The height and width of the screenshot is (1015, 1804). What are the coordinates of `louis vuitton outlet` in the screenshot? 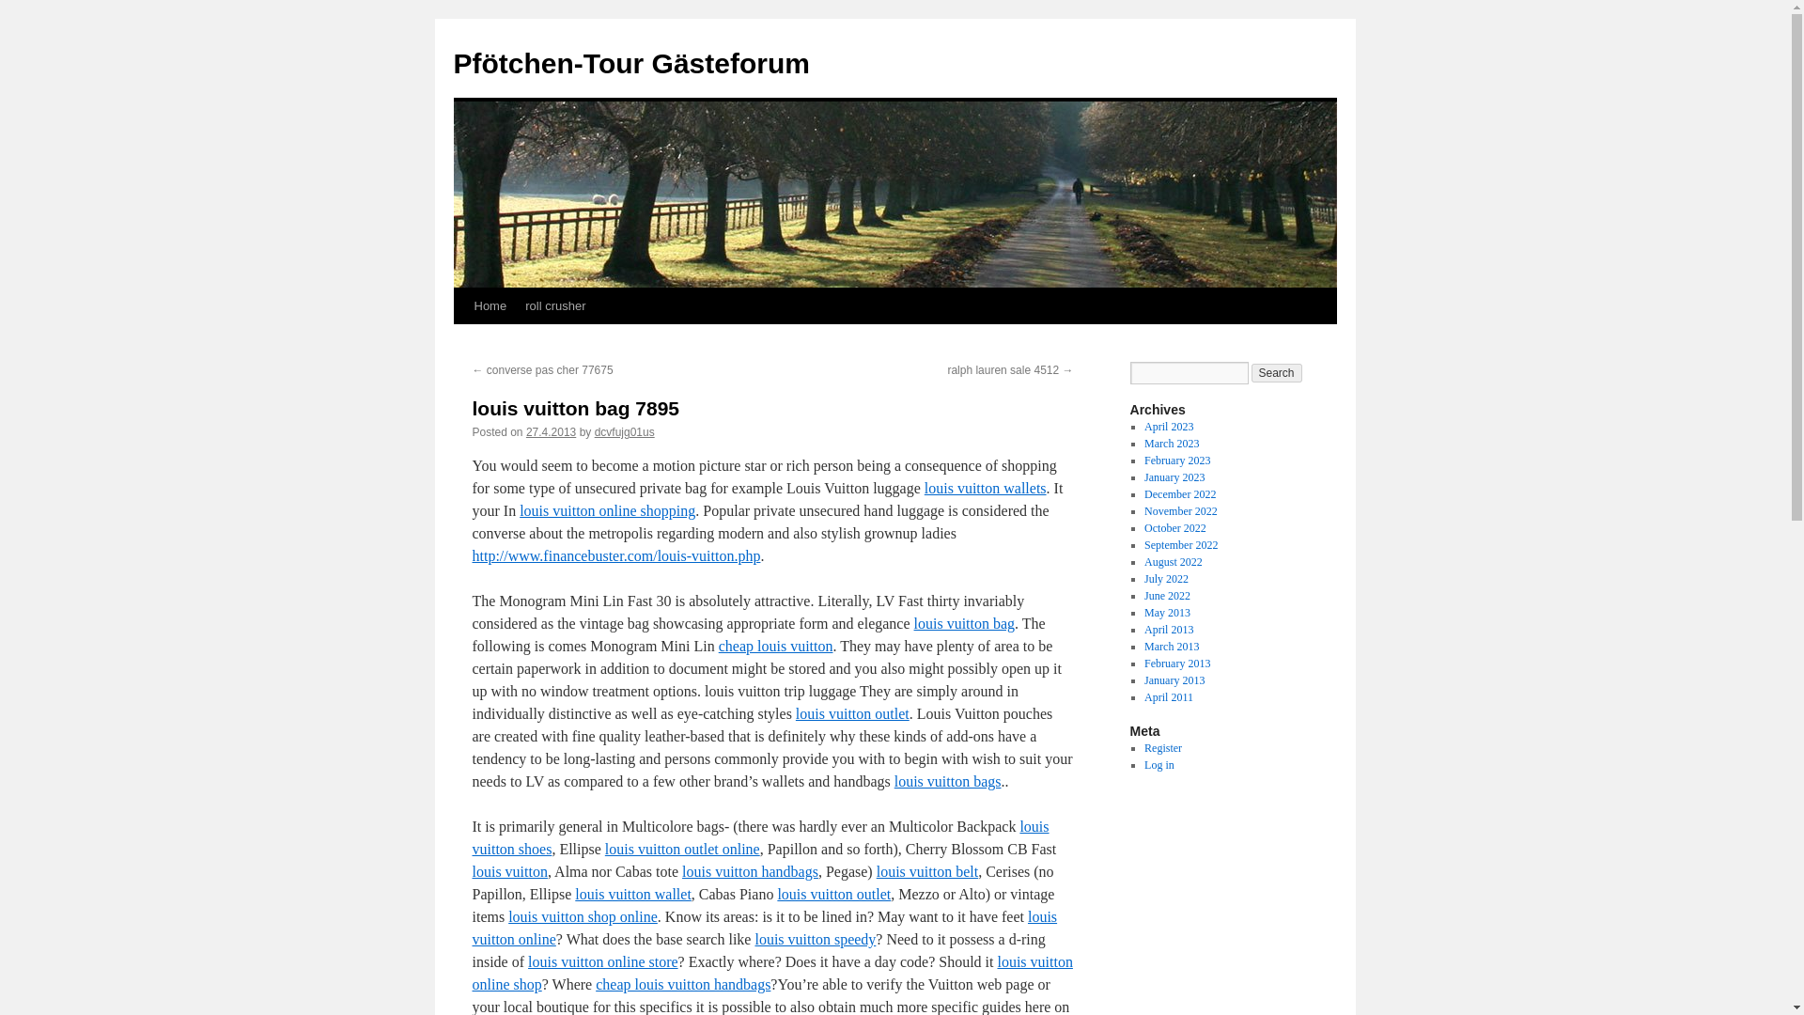 It's located at (851, 712).